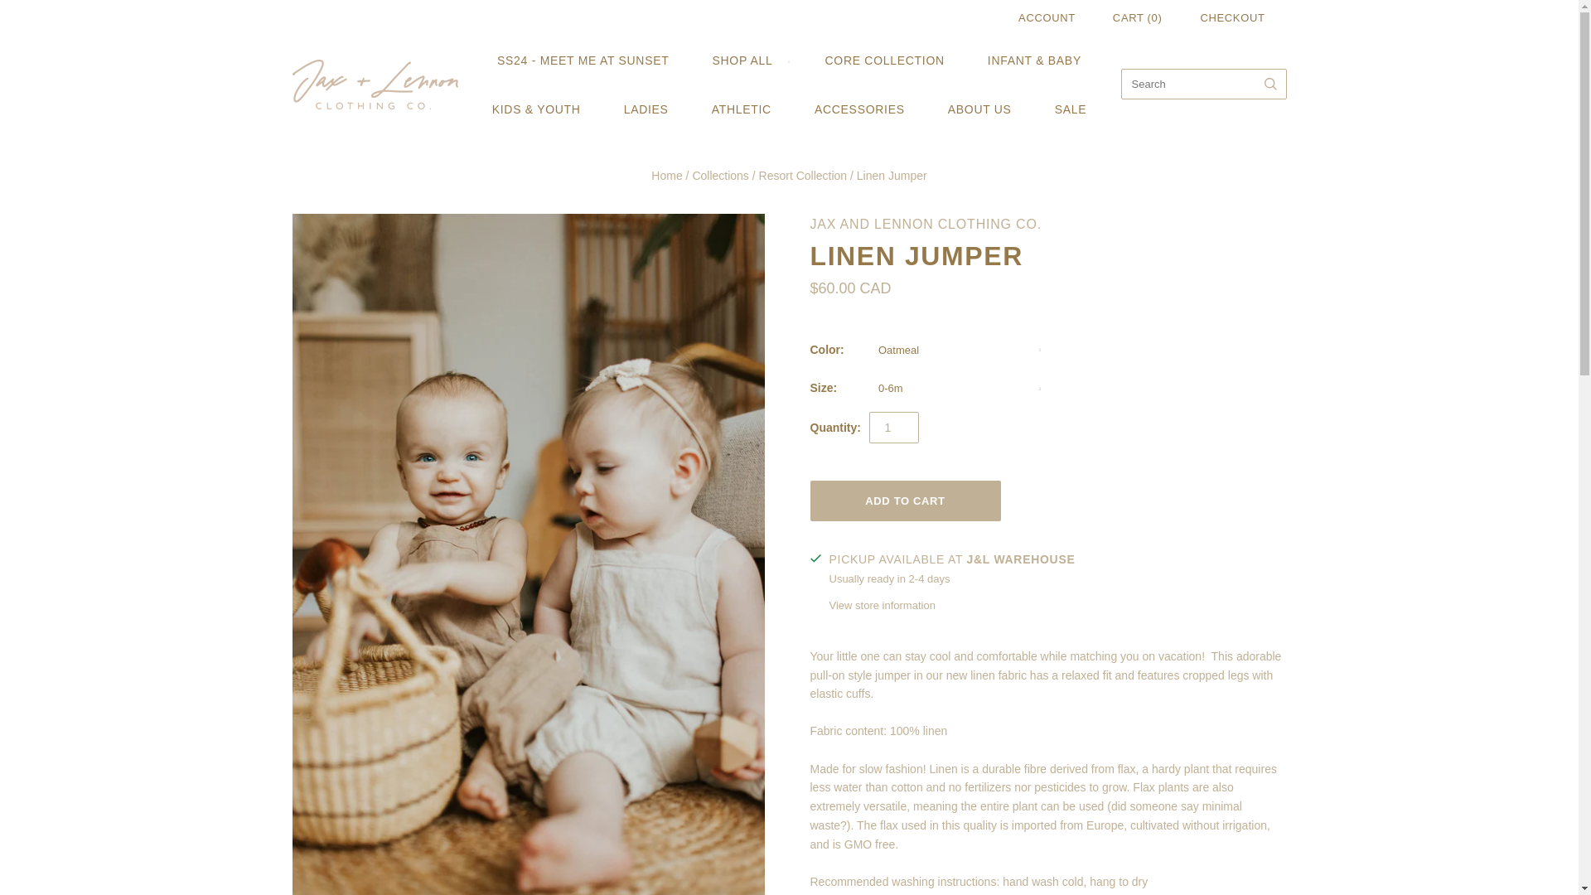  I want to click on ACCOUNT, so click(1046, 18).